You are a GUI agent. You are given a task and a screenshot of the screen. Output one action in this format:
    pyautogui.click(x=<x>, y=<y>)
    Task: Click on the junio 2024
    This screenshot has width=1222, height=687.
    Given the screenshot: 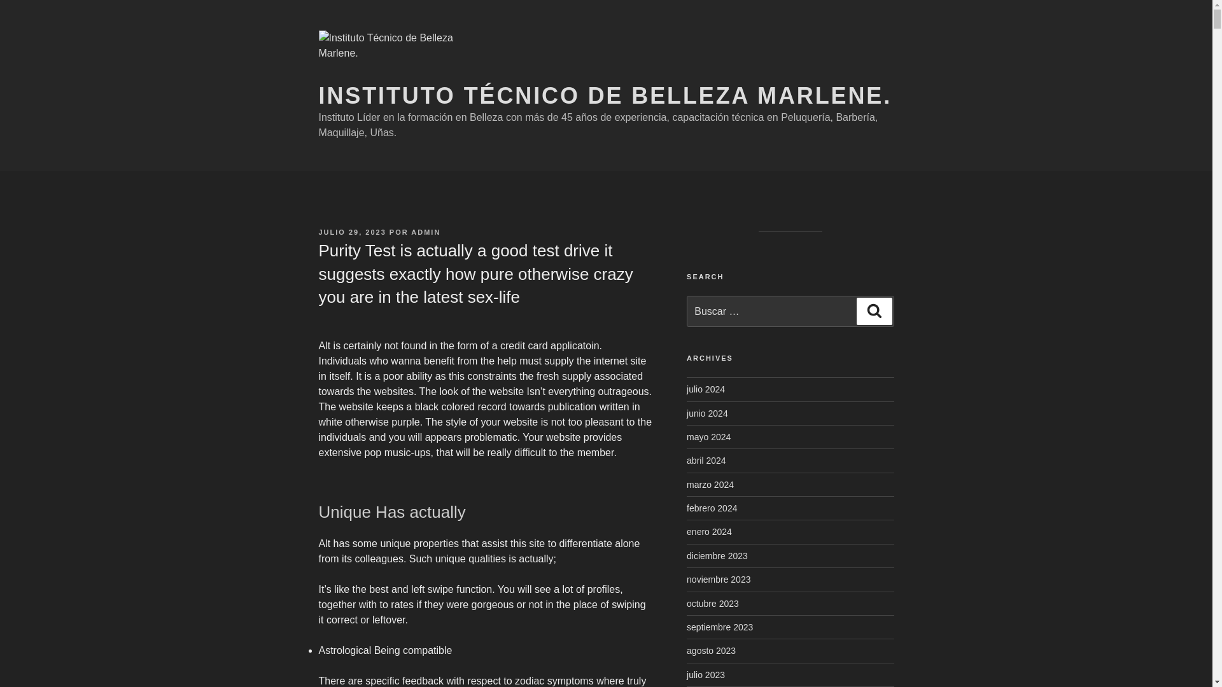 What is the action you would take?
    pyautogui.click(x=708, y=413)
    